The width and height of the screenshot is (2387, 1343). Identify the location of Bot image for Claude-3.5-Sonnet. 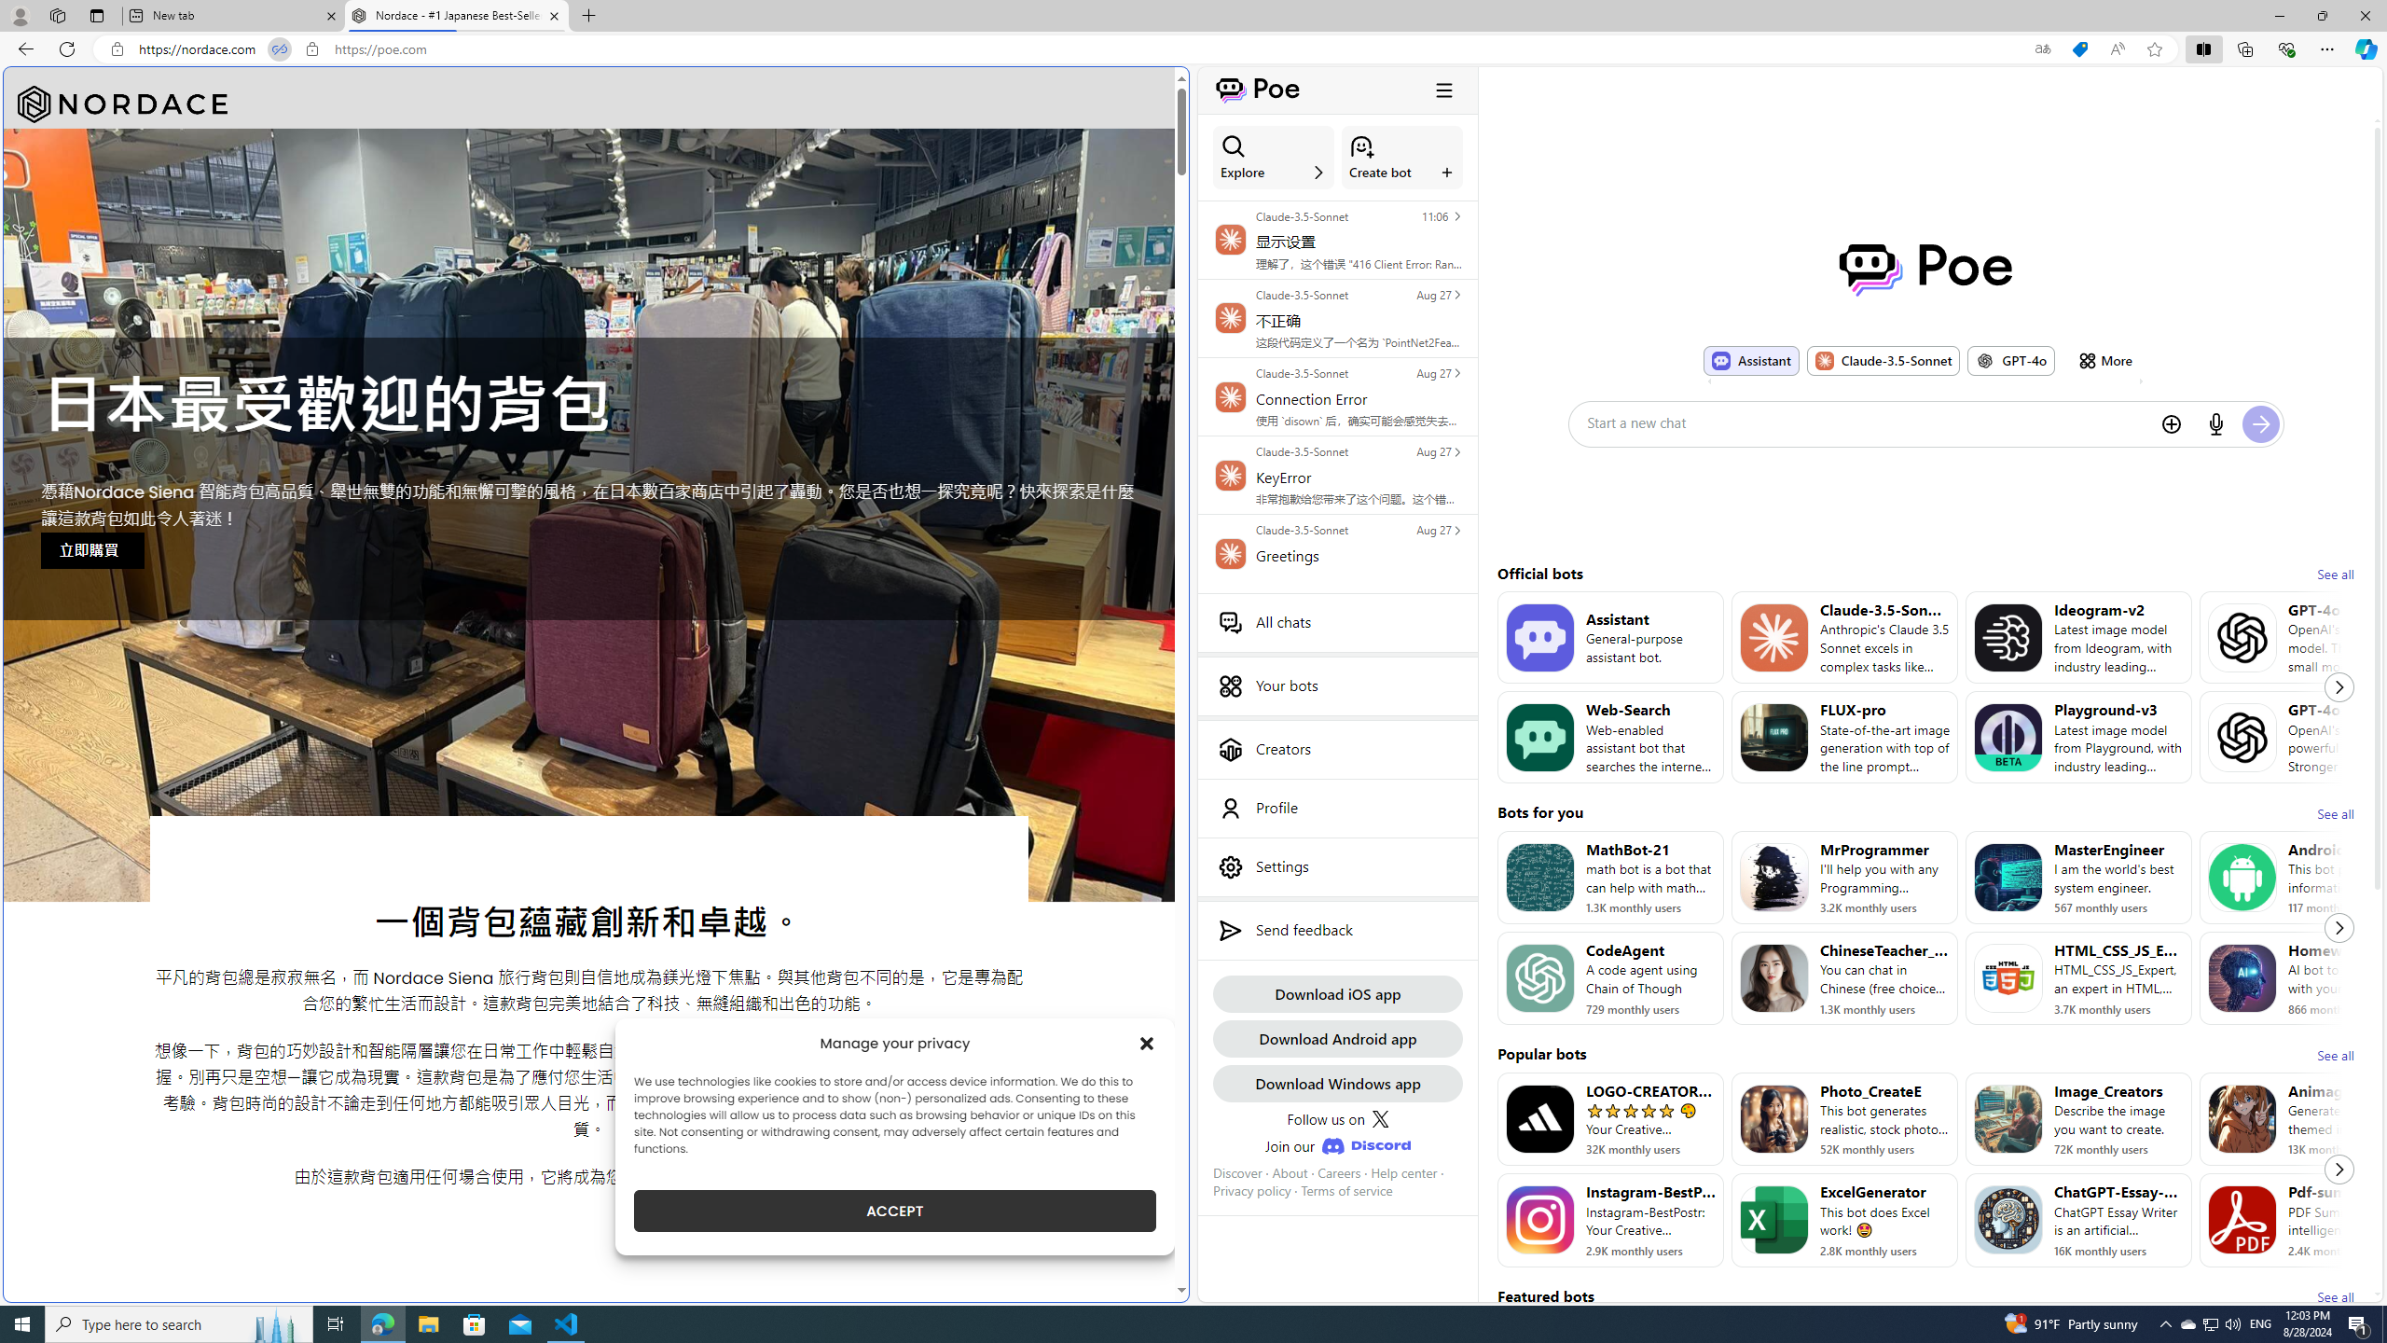
(1773, 637).